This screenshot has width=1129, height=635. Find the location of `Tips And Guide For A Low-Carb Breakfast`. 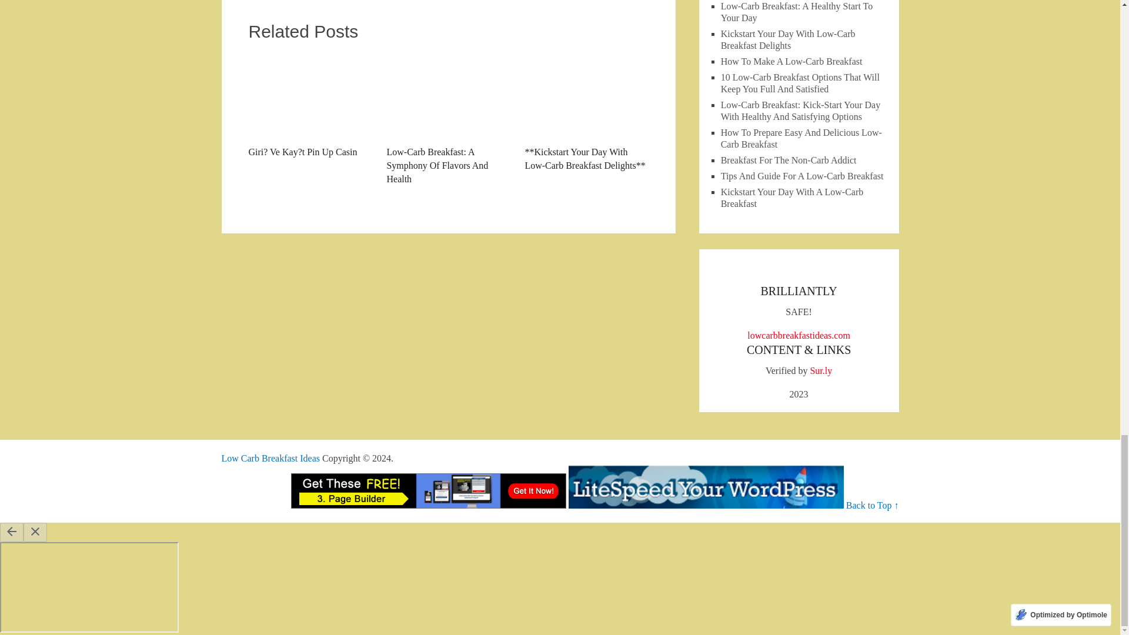

Tips And Guide For A Low-Carb Breakfast is located at coordinates (802, 175).